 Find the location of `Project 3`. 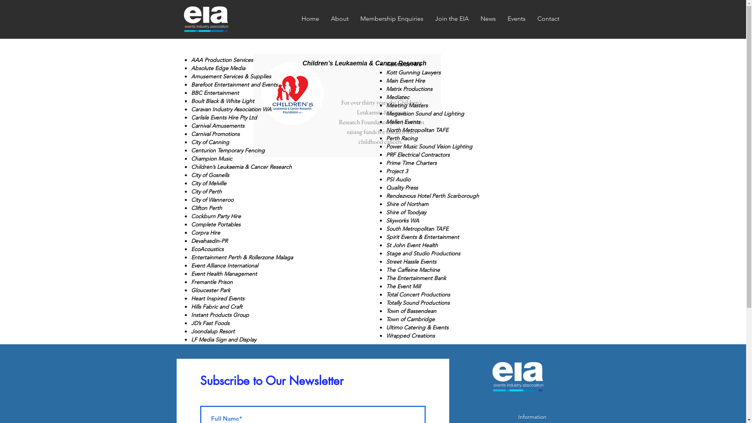

Project 3 is located at coordinates (397, 171).